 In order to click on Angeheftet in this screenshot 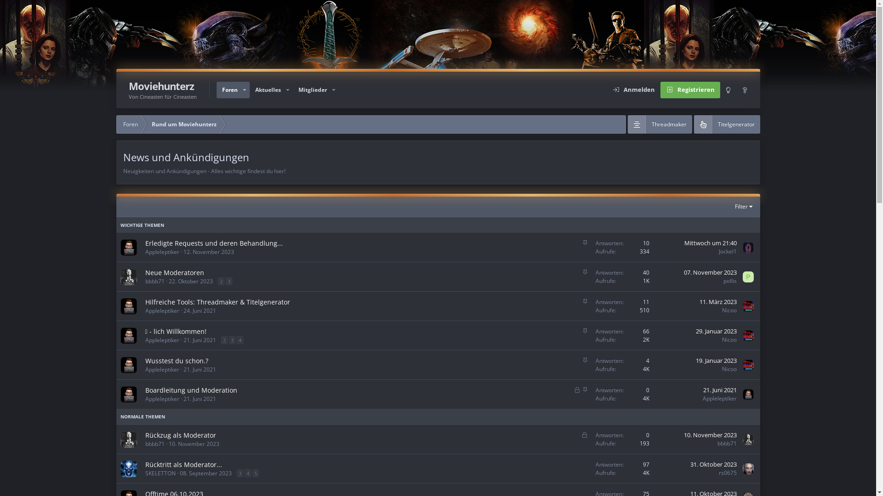, I will do `click(585, 272)`.